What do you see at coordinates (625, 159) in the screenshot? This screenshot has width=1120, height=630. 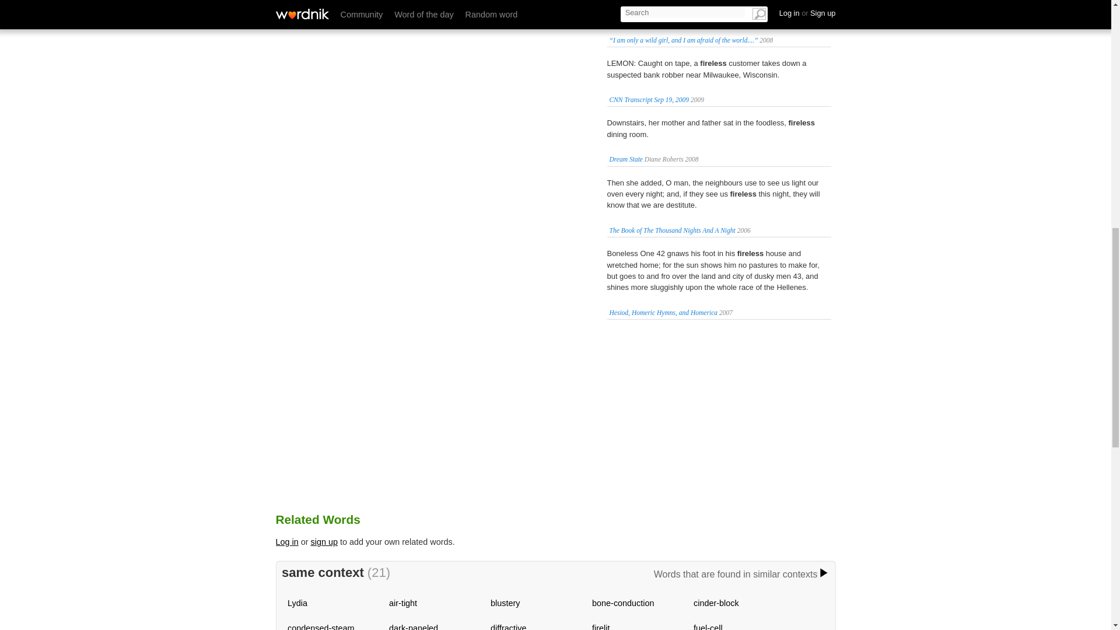 I see `Dream State` at bounding box center [625, 159].